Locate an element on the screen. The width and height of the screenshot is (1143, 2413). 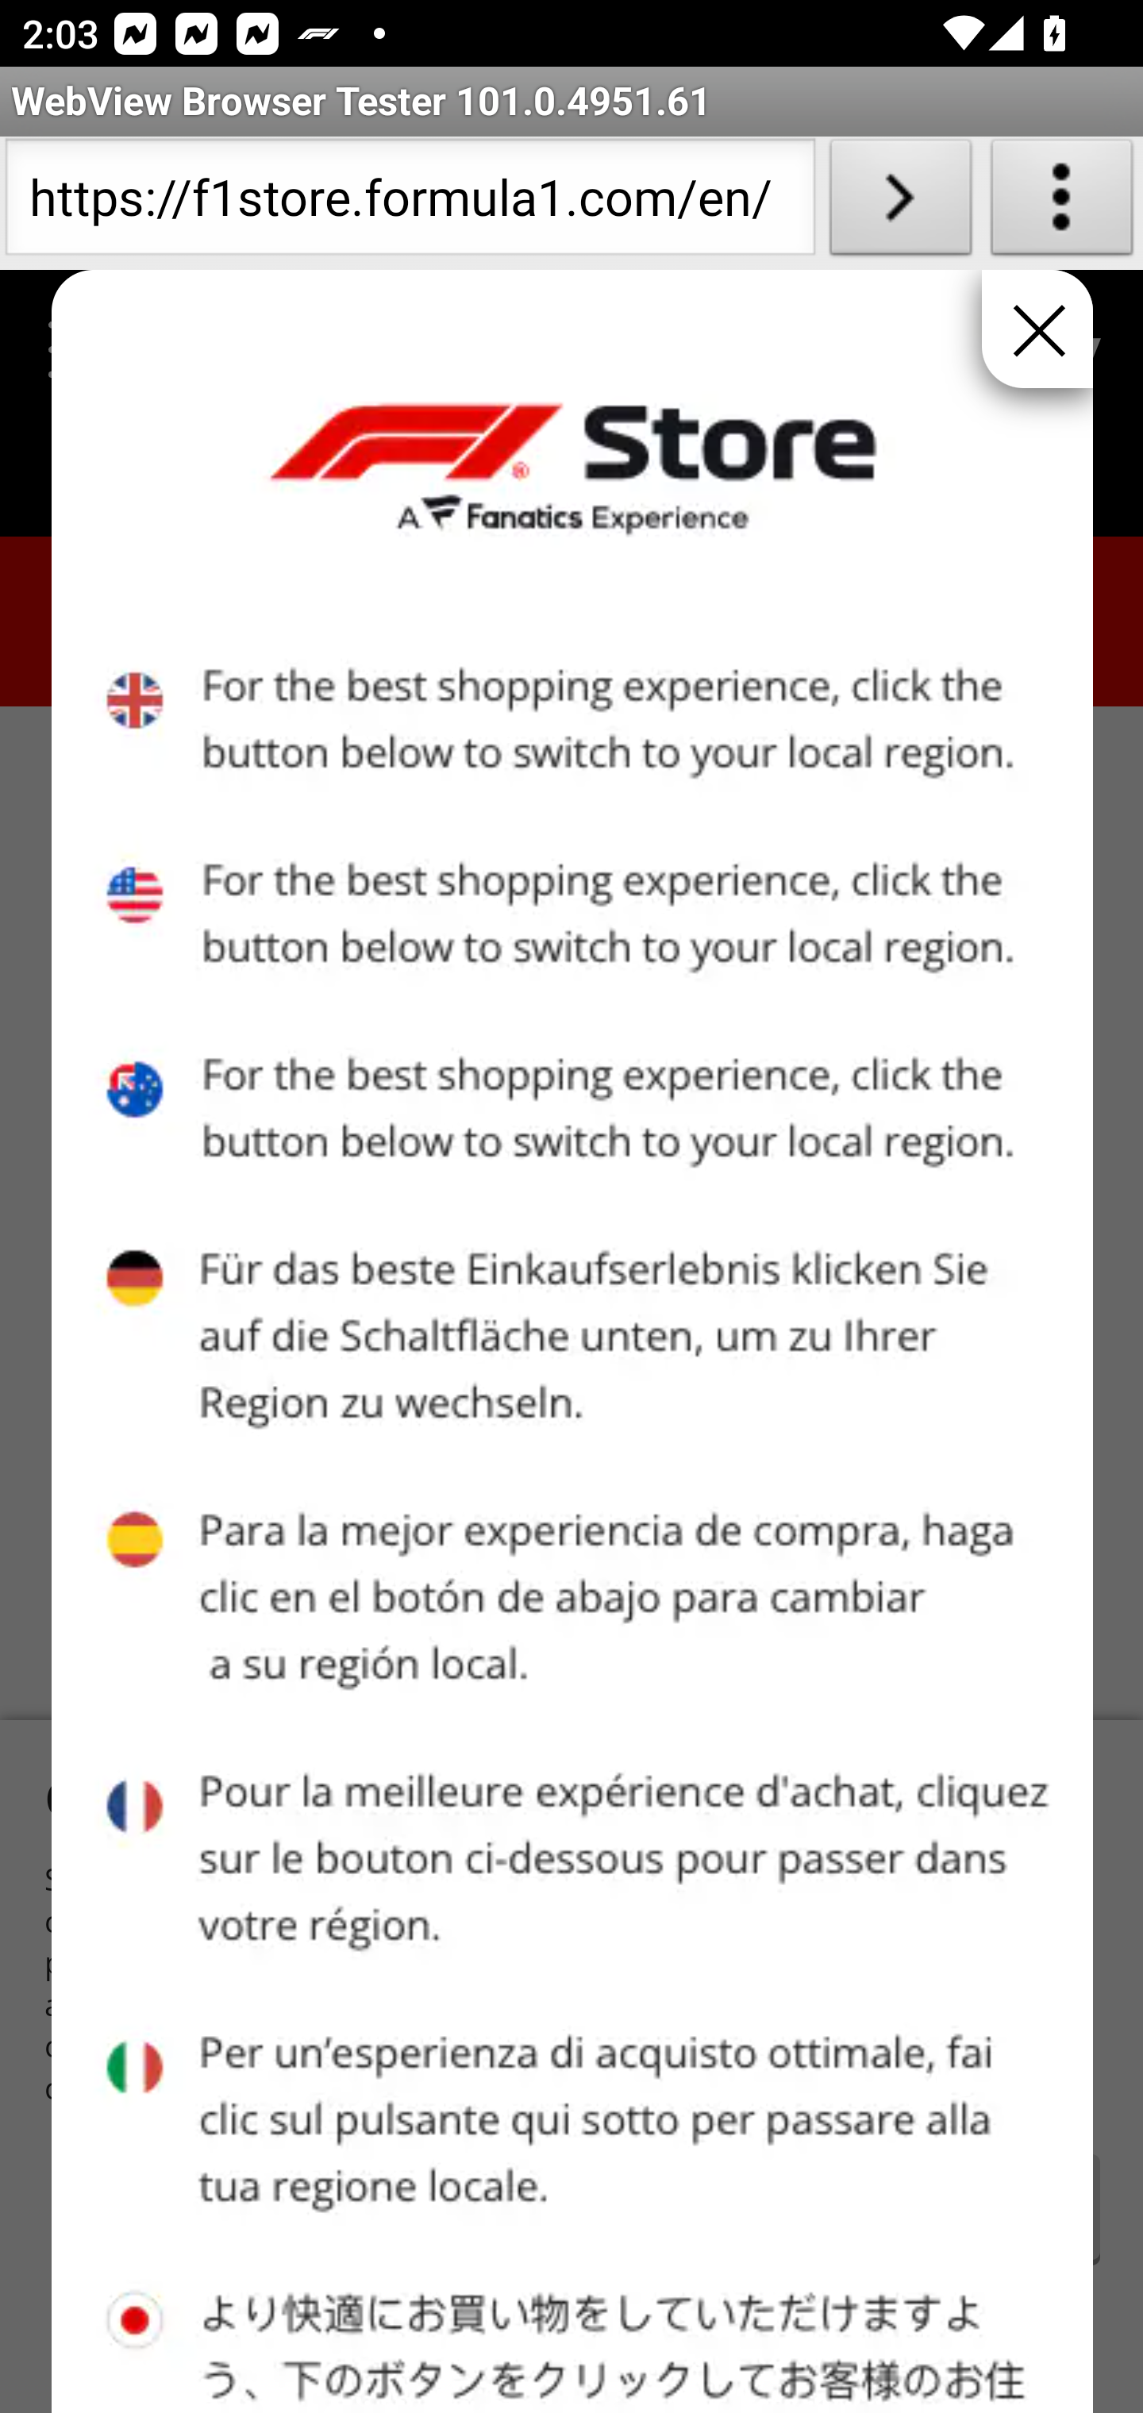
About WebView is located at coordinates (1062, 203).